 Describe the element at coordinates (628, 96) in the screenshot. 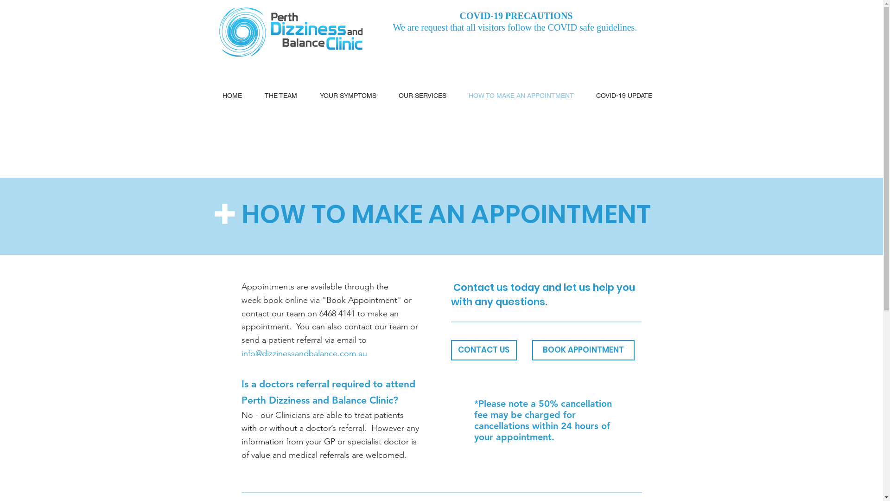

I see `COVID-19 UPDATE` at that location.